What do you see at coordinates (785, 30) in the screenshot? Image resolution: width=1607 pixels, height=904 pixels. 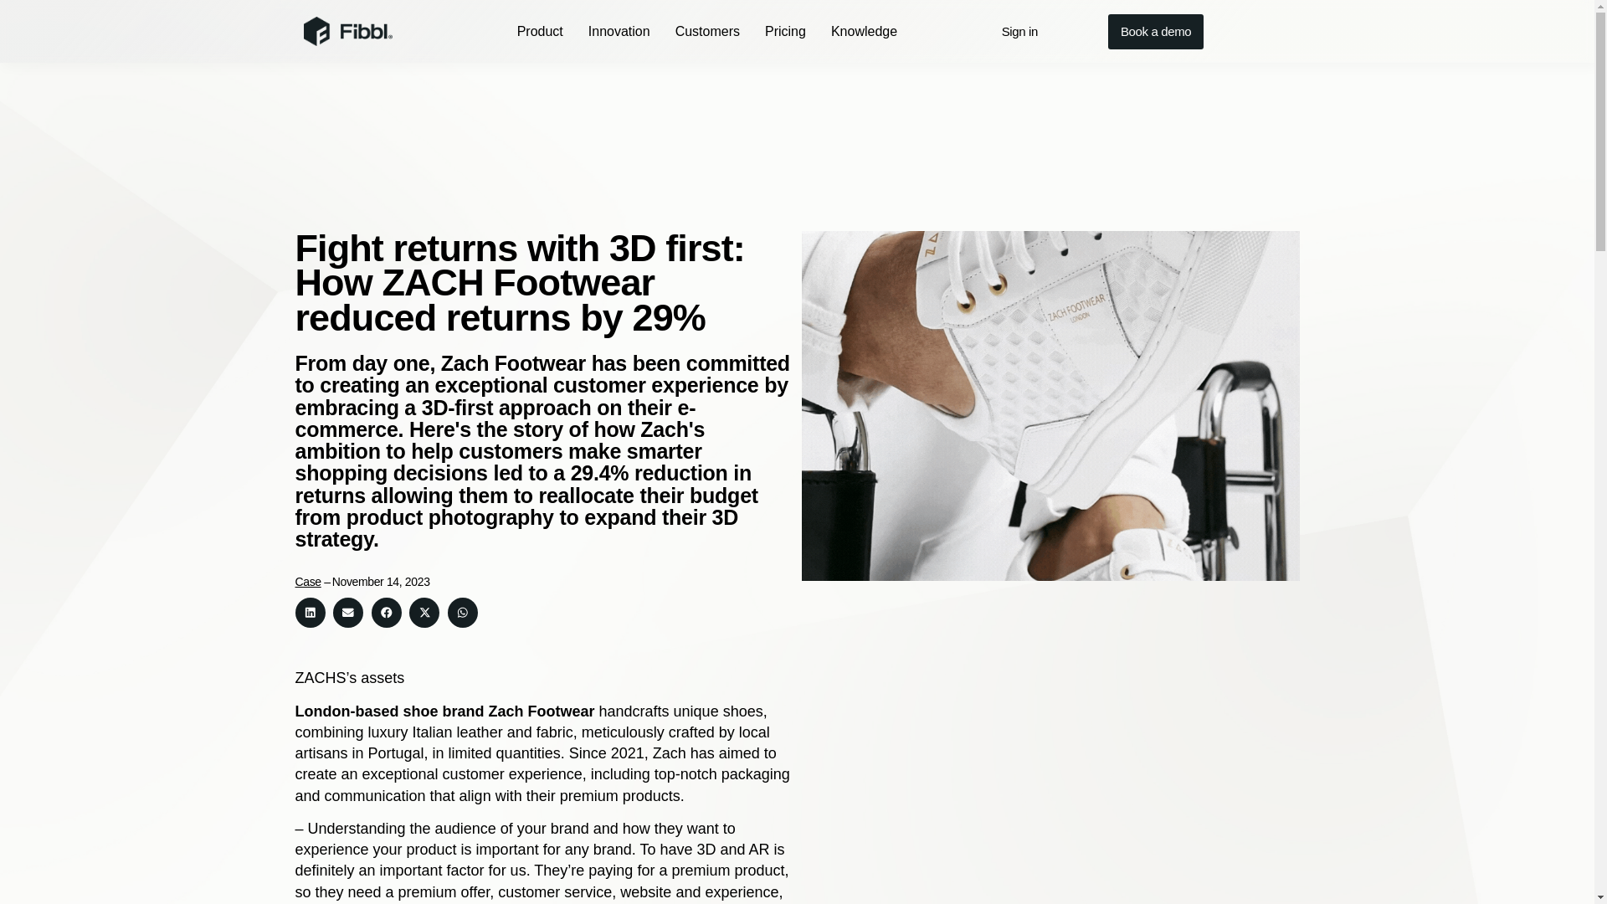 I see `Pricing` at bounding box center [785, 30].